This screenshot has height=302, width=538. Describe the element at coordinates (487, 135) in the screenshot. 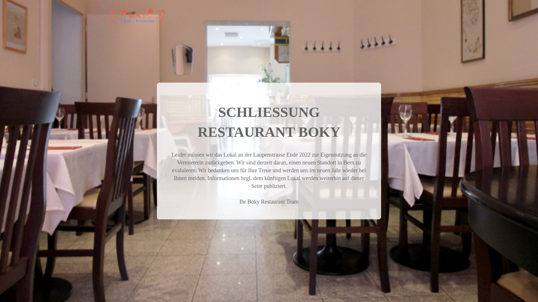

I see `RESERVE` at that location.